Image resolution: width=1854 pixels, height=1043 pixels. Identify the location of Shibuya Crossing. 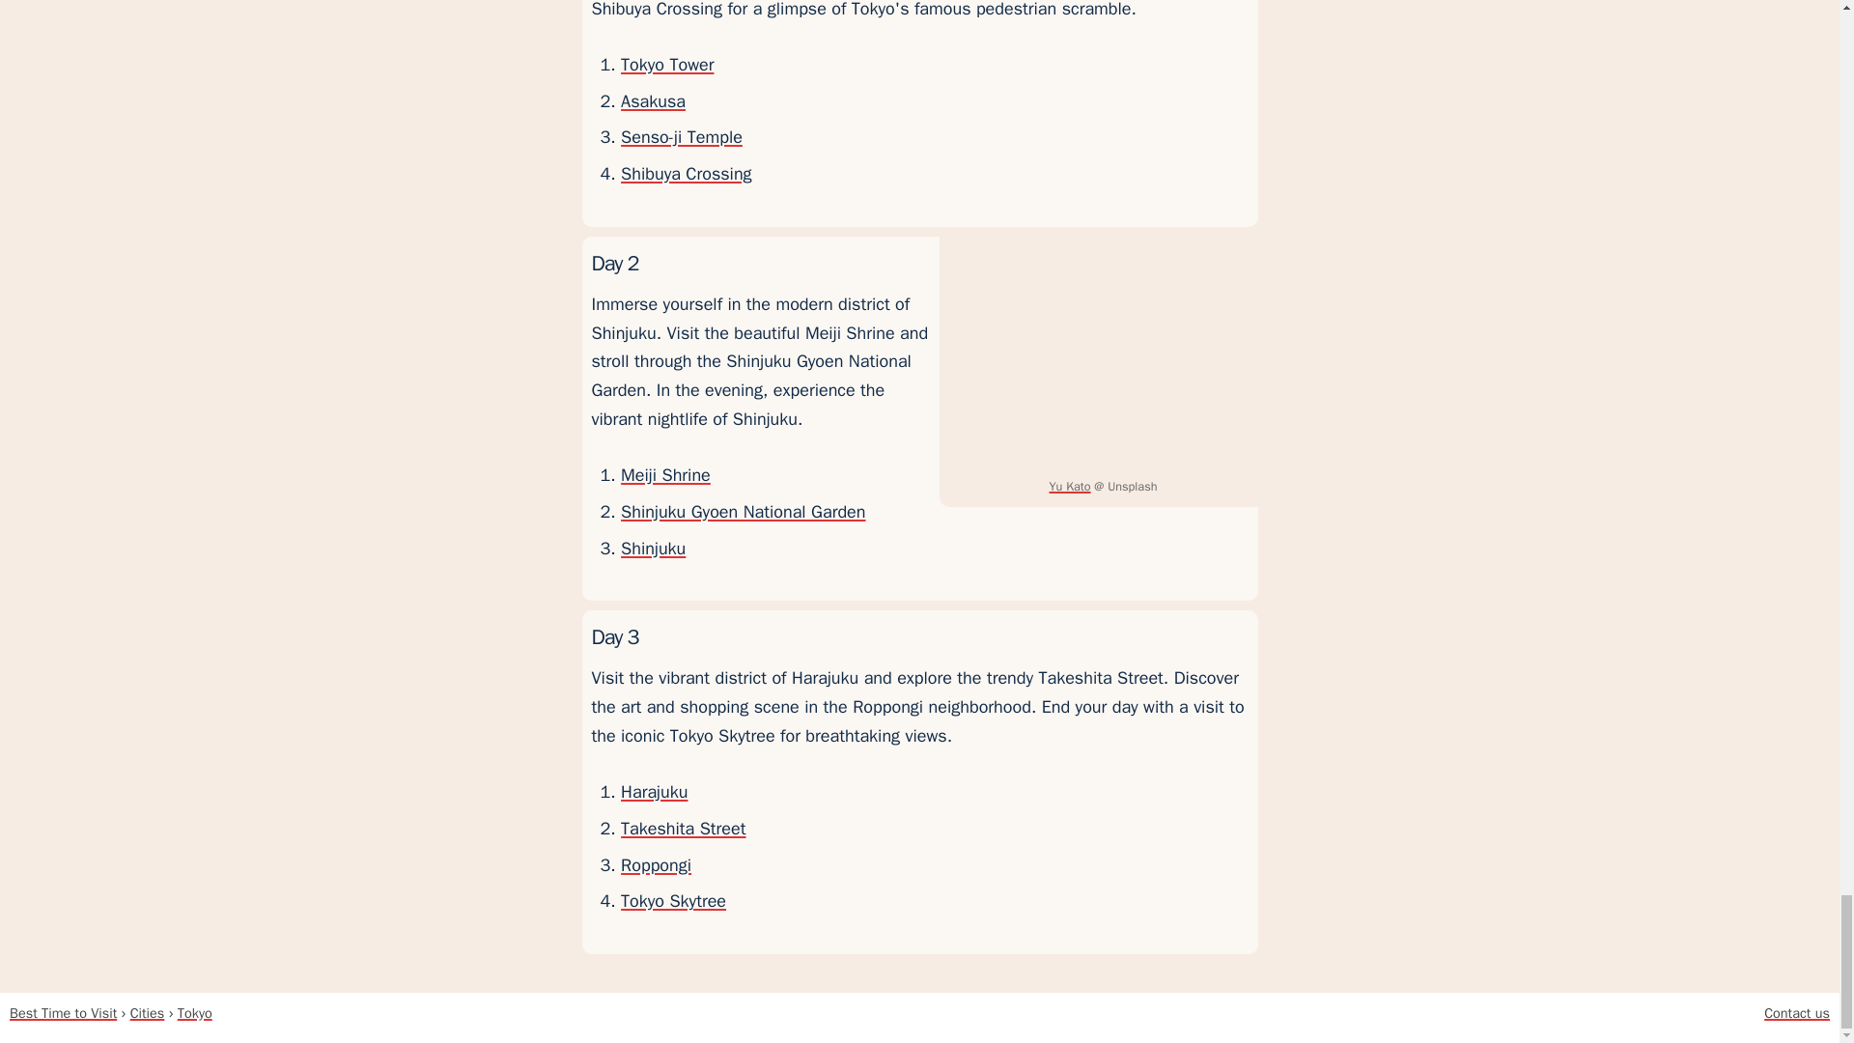
(687, 174).